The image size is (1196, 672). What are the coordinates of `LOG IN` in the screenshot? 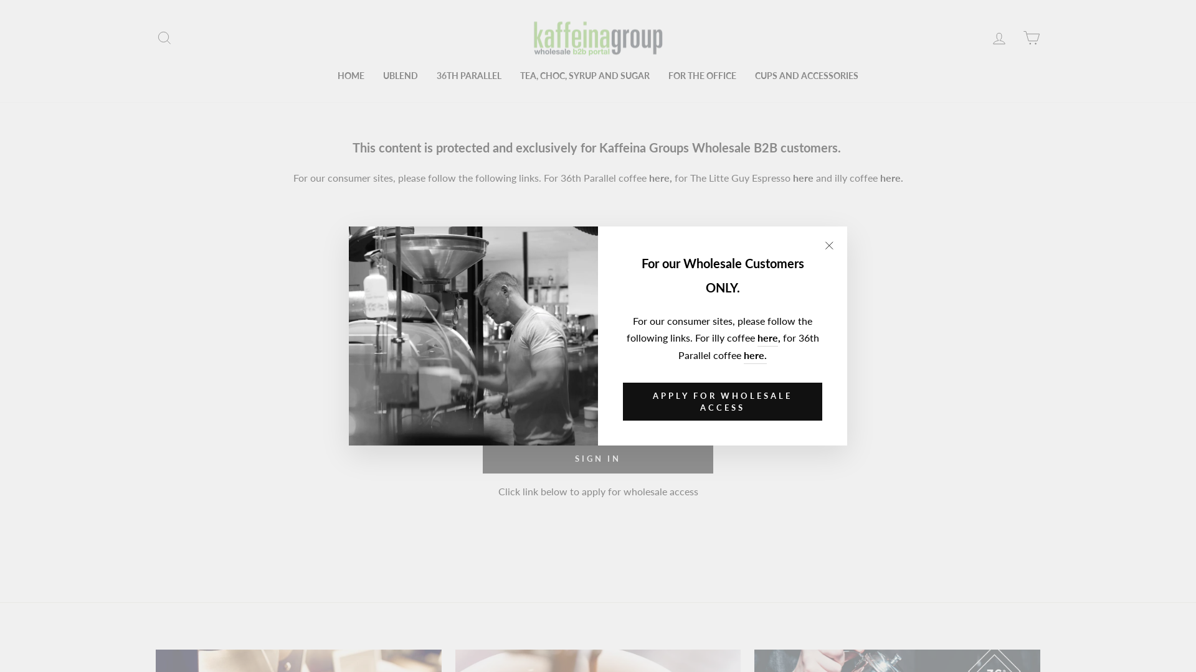 It's located at (999, 37).